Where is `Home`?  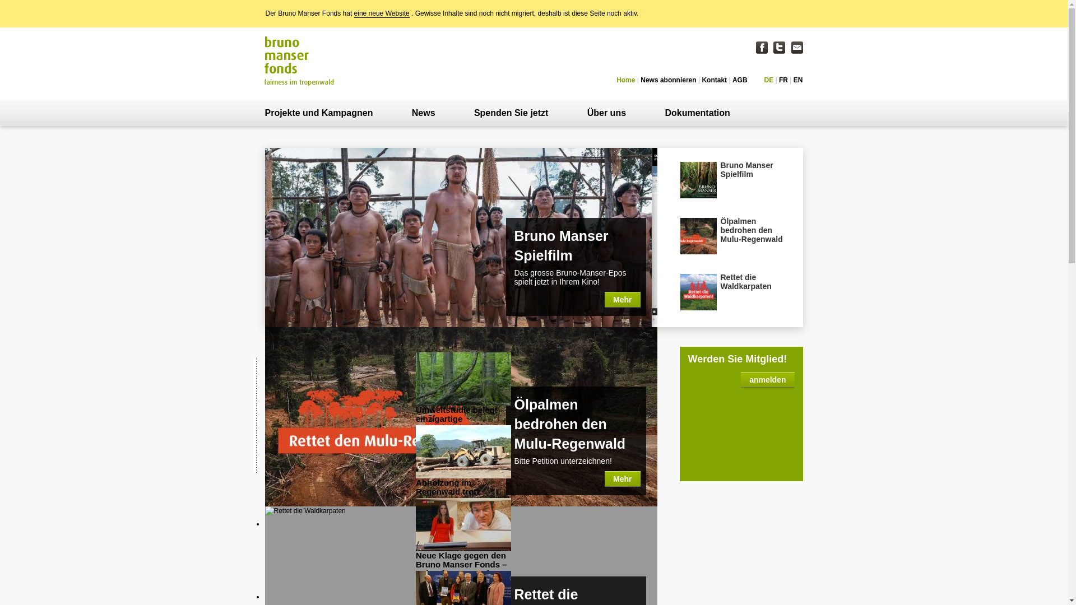 Home is located at coordinates (299, 61).